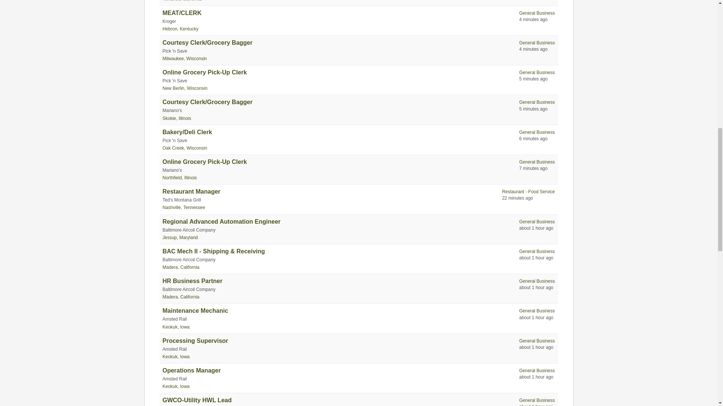 The image size is (723, 406). Describe the element at coordinates (537, 72) in the screenshot. I see `General Business` at that location.